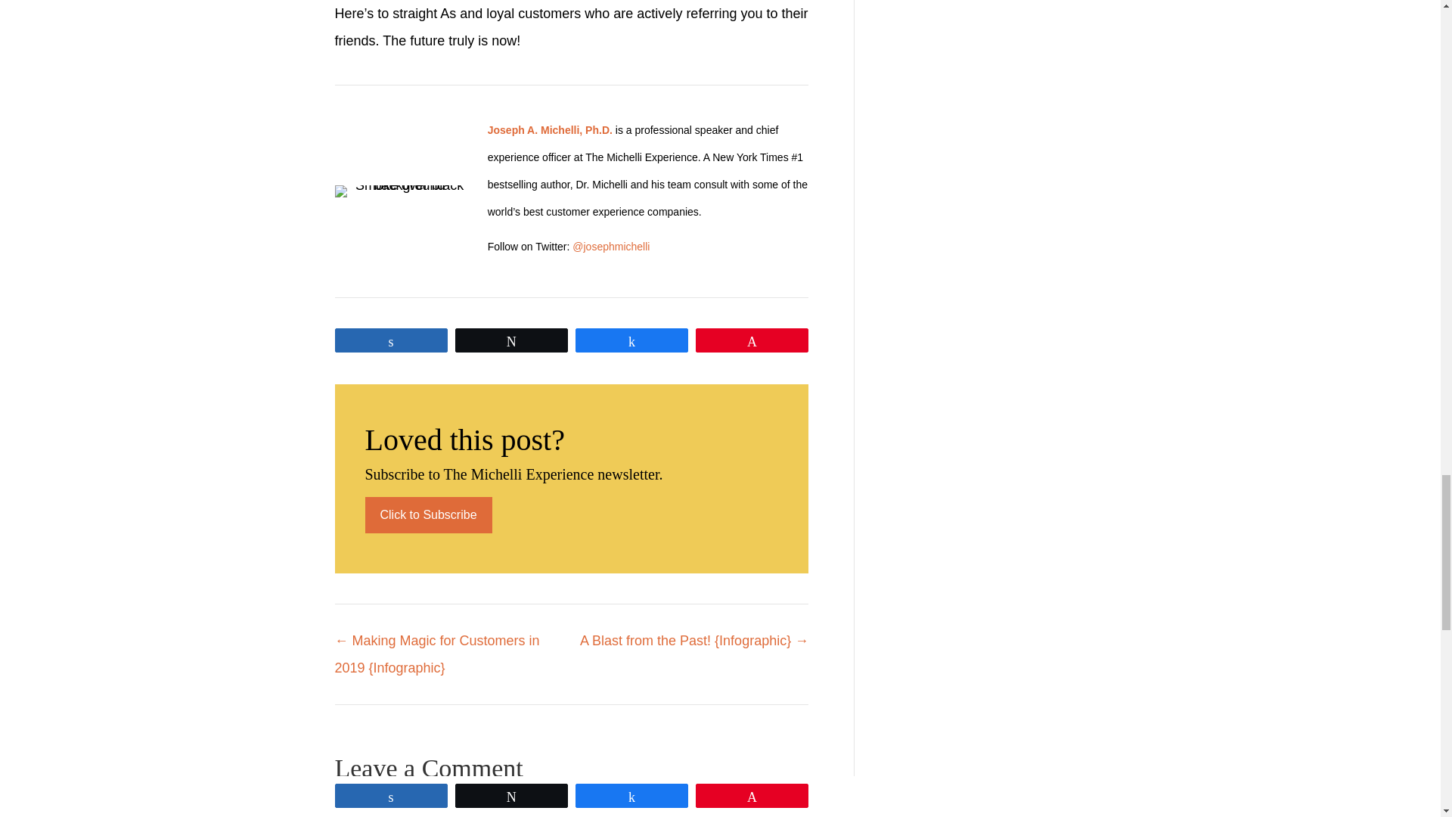  Describe the element at coordinates (551, 130) in the screenshot. I see `Joseph A. Michelli, Ph.D.` at that location.